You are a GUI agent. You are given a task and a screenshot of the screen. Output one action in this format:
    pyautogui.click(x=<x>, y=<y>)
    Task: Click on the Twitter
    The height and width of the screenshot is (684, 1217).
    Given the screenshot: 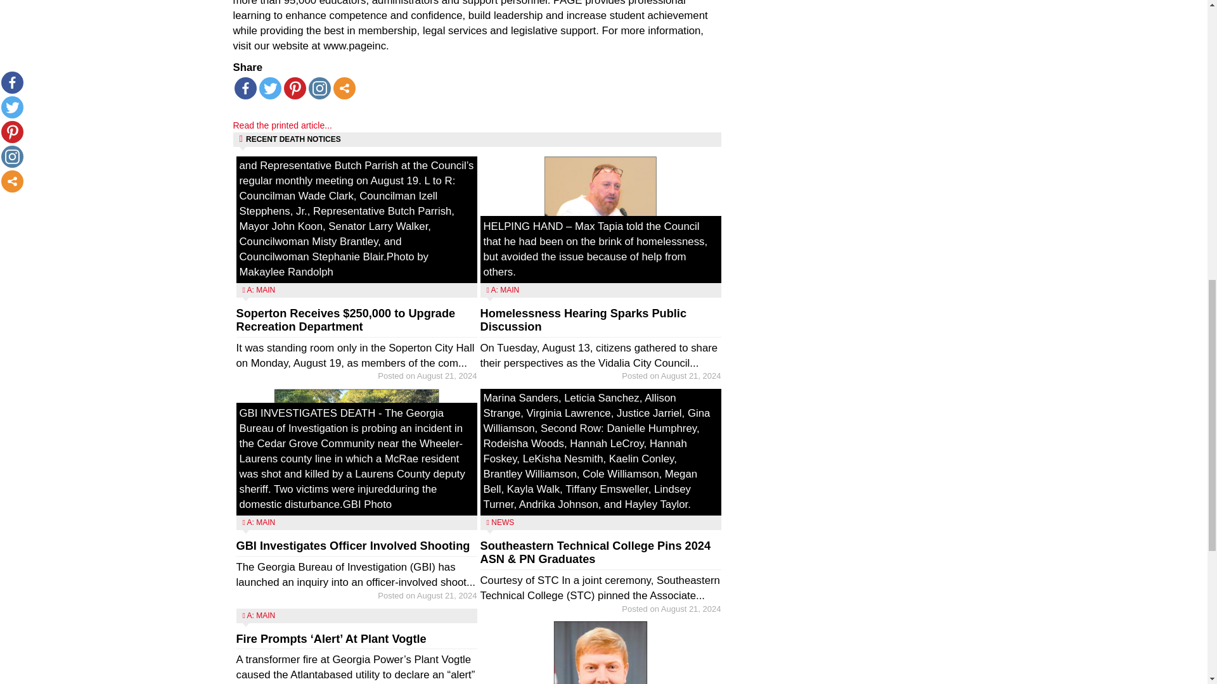 What is the action you would take?
    pyautogui.click(x=269, y=88)
    